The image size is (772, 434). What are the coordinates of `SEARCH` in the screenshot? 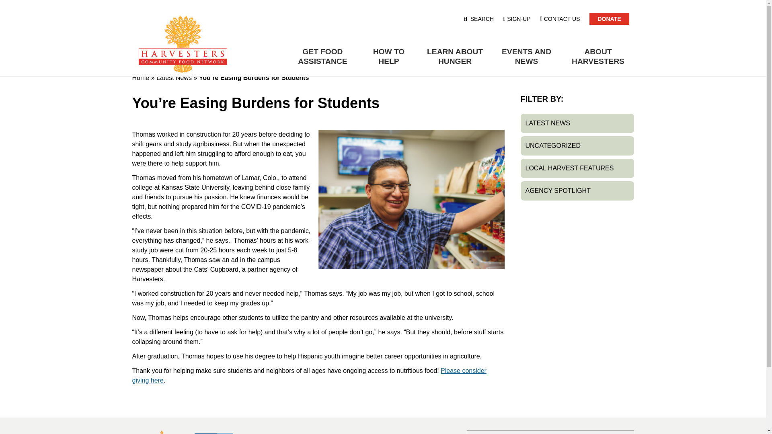 It's located at (479, 18).